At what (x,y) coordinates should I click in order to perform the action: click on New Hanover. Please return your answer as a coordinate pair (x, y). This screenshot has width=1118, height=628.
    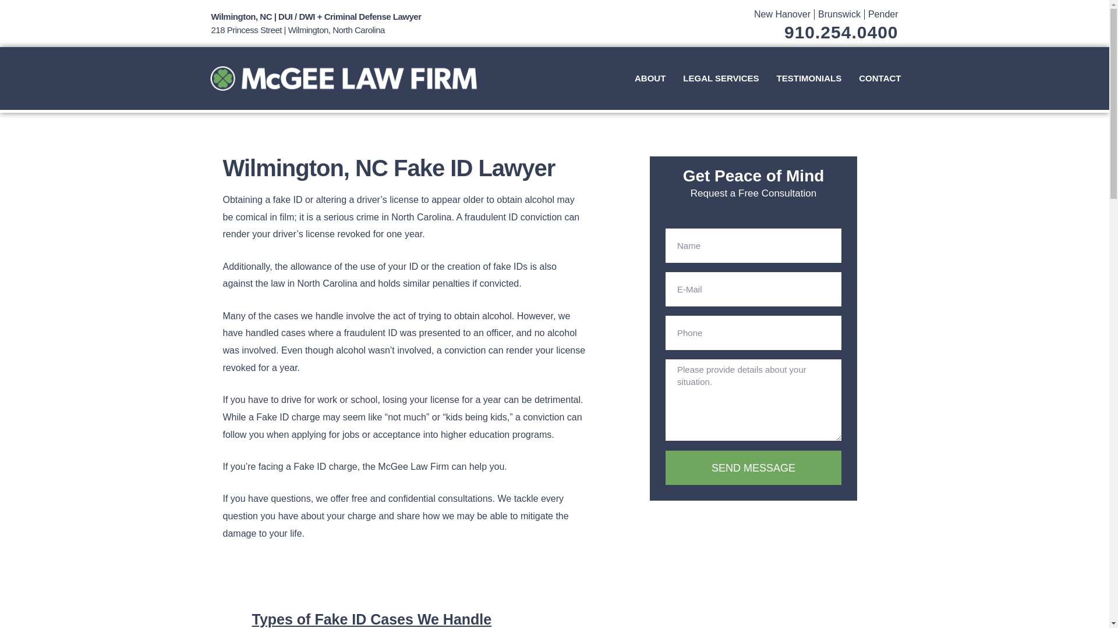
    Looking at the image, I should click on (782, 14).